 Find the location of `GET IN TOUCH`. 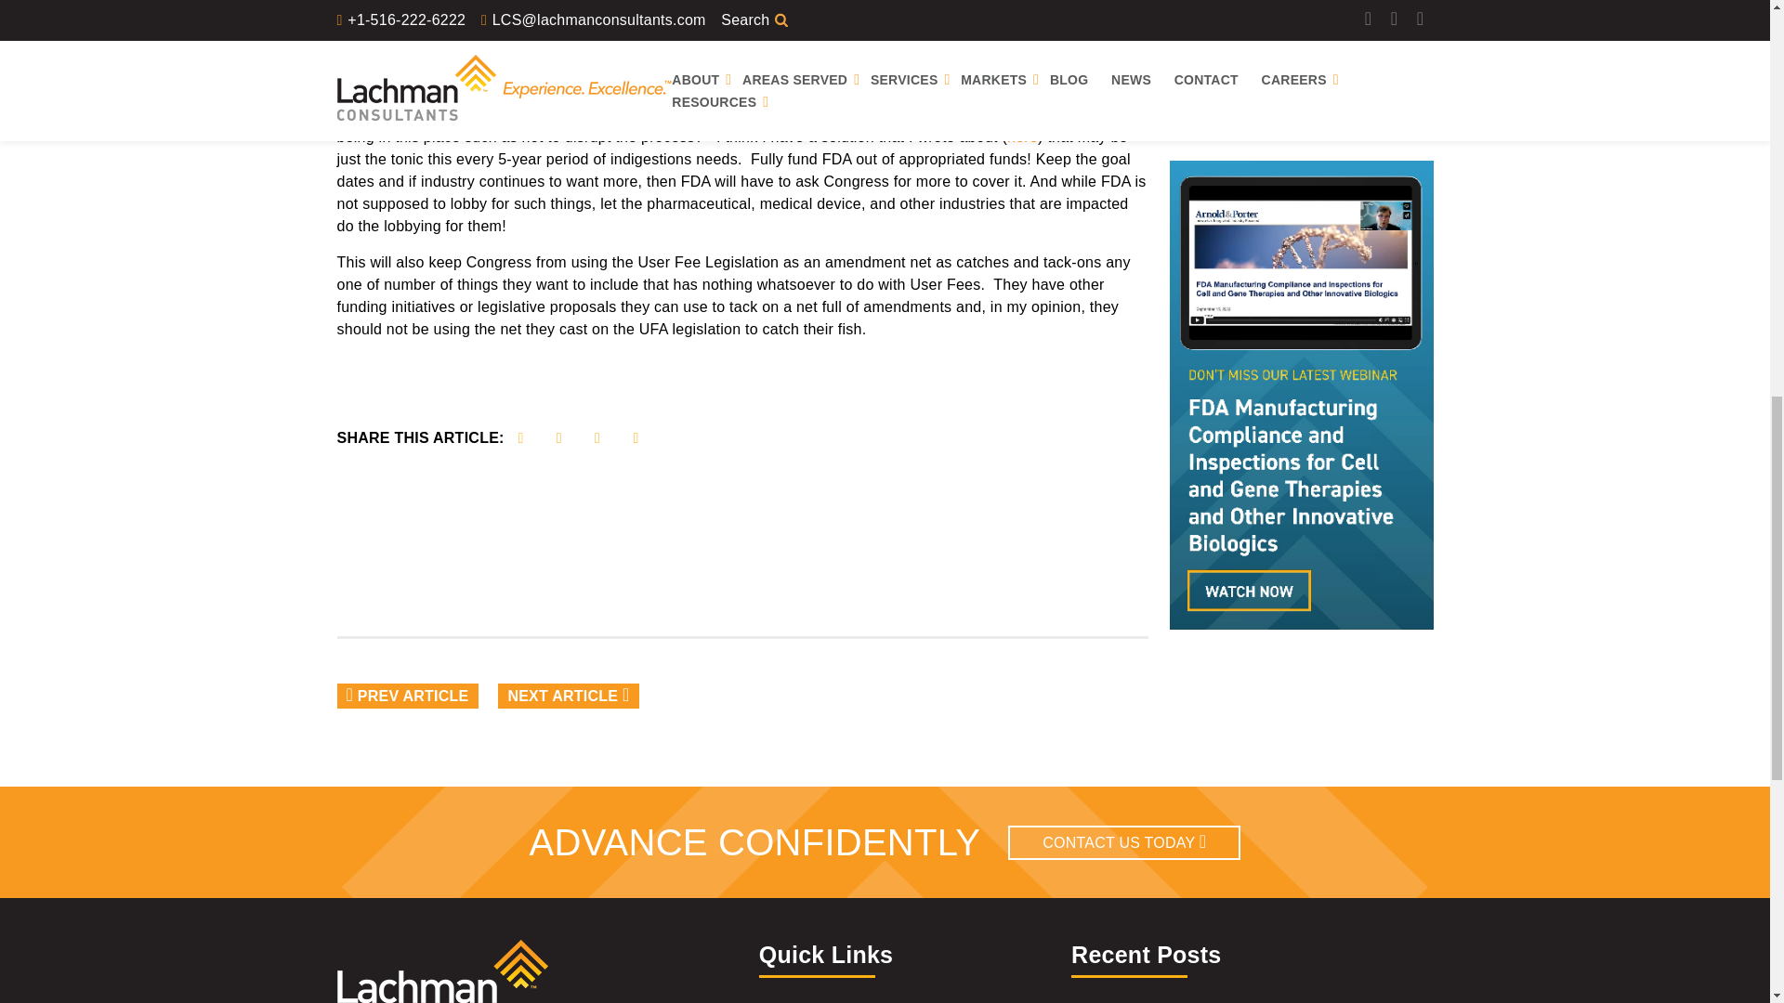

GET IN TOUCH is located at coordinates (1223, 116).